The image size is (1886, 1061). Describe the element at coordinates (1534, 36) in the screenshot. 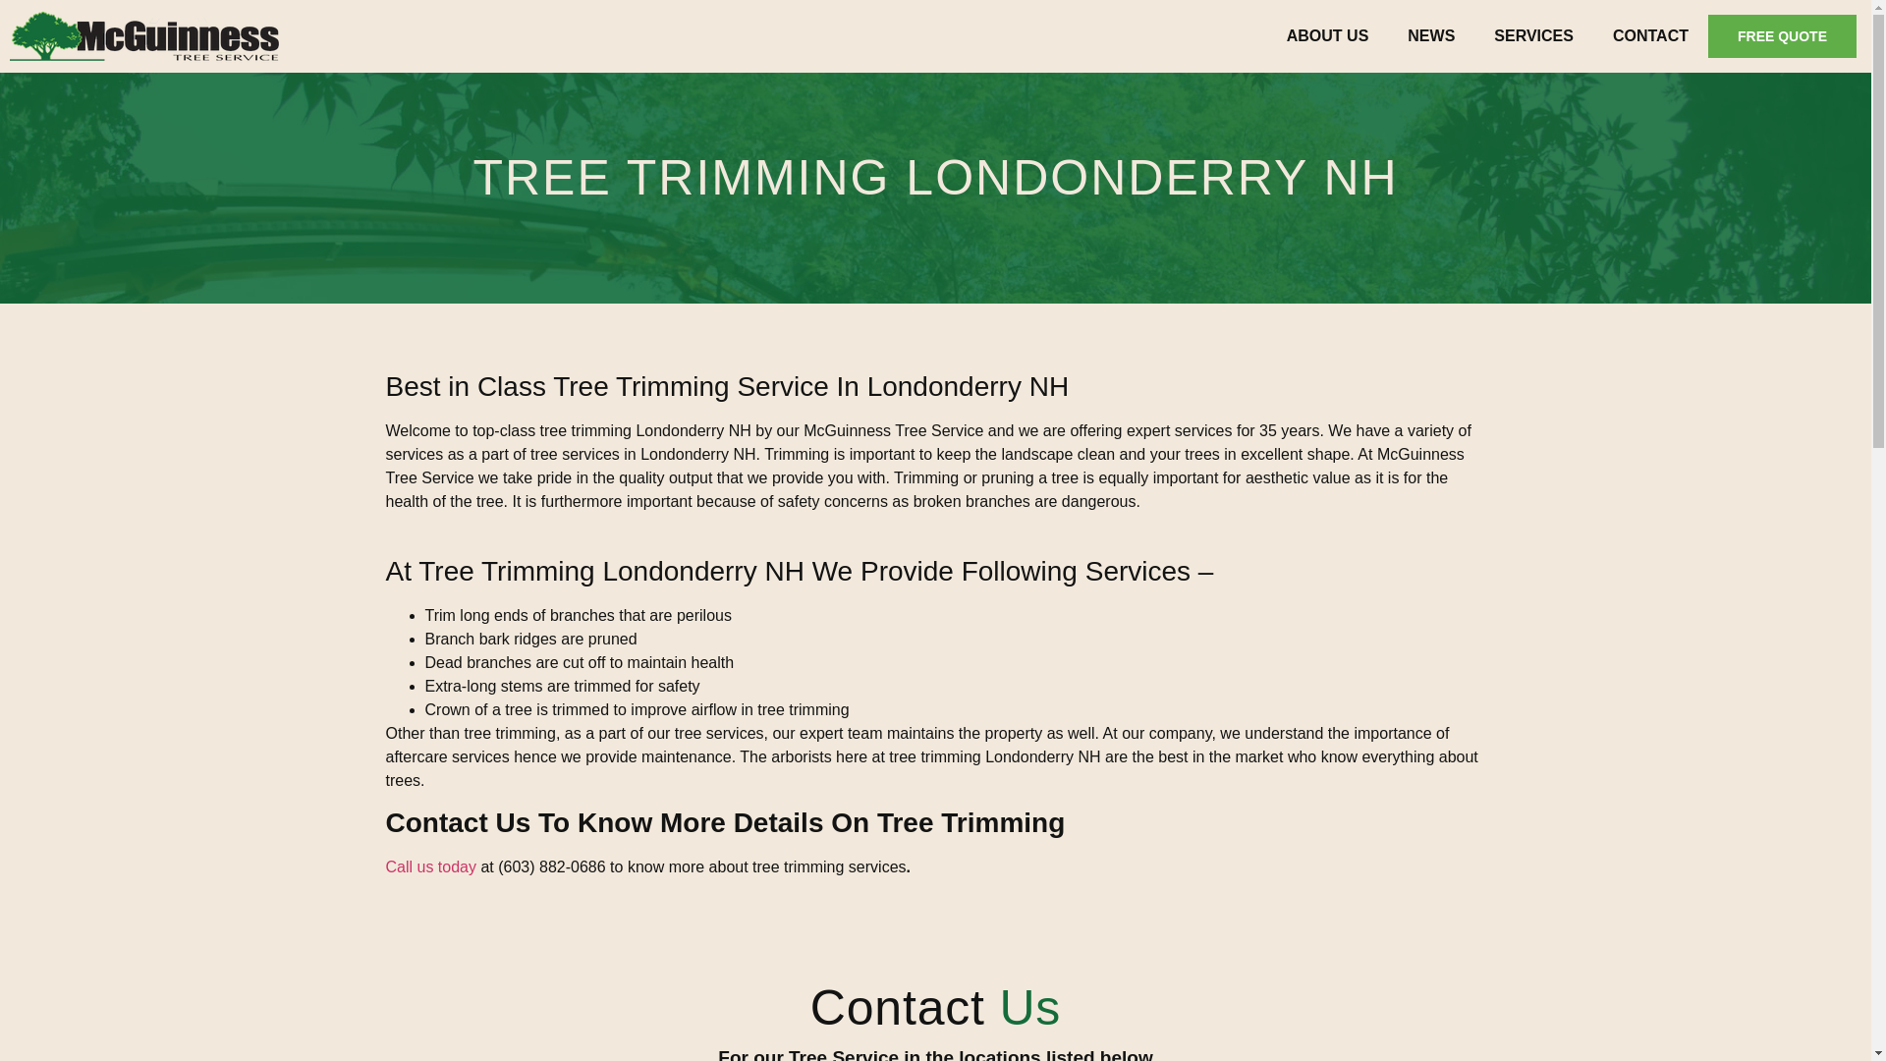

I see `SERVICES` at that location.